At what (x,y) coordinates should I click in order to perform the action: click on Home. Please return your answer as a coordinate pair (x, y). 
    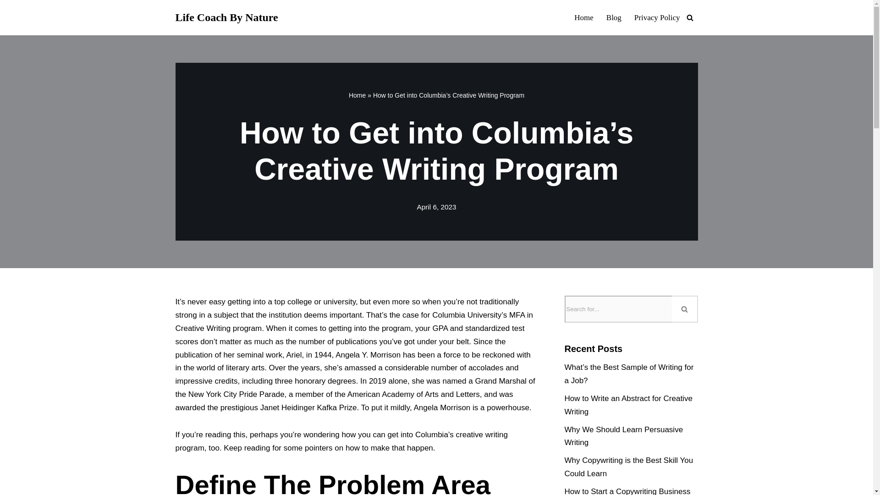
    Looking at the image, I should click on (584, 17).